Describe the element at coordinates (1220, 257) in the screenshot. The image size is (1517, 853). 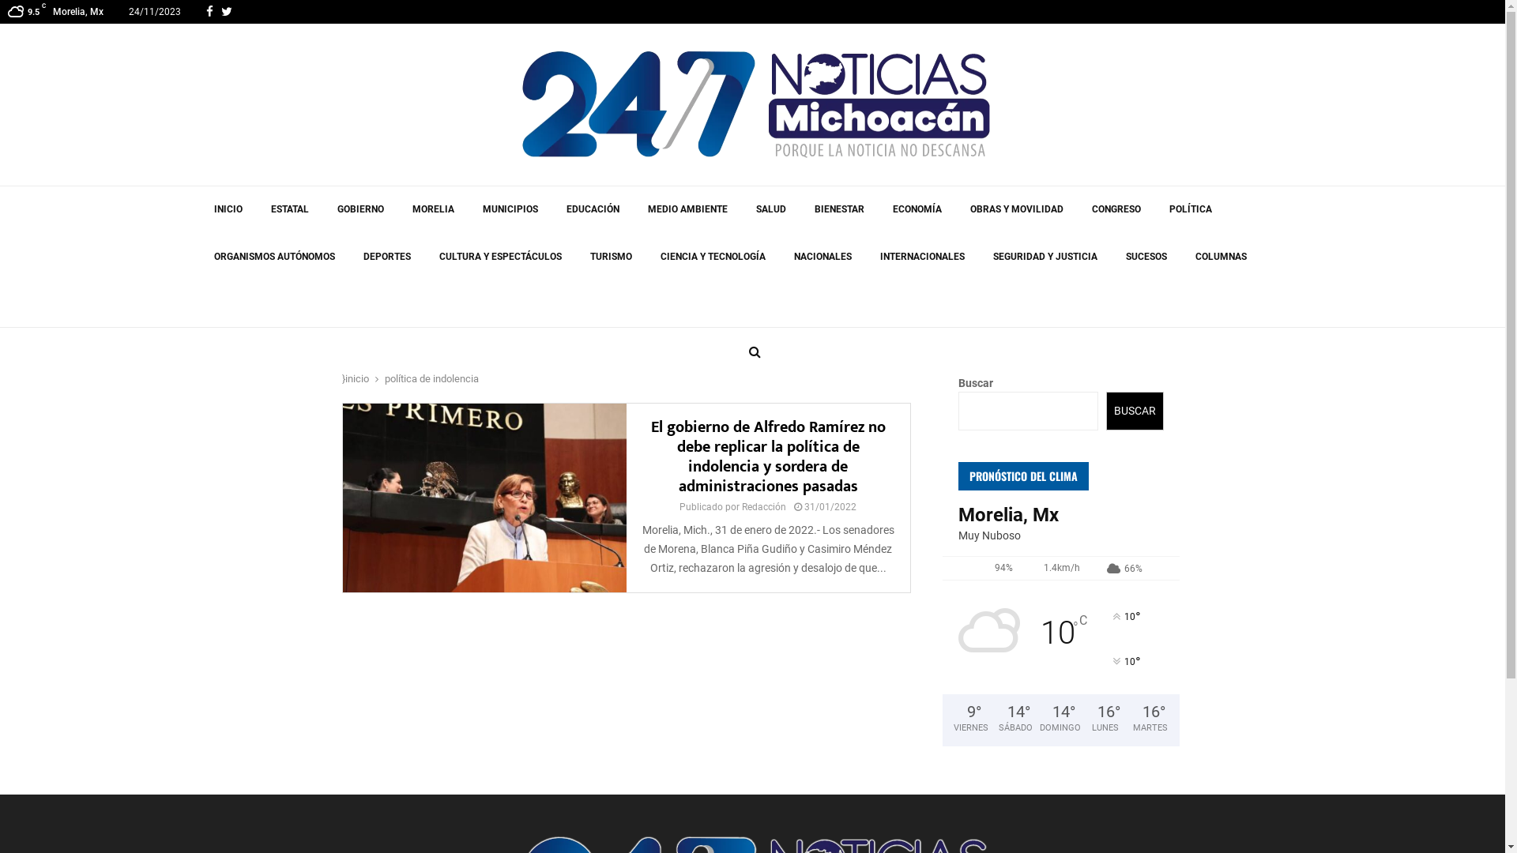
I see `COLUMNAS` at that location.